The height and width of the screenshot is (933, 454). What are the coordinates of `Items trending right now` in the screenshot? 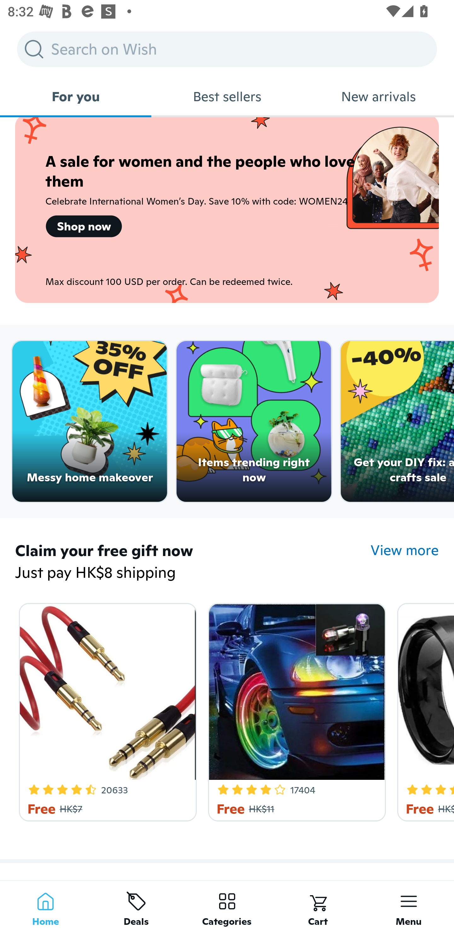 It's located at (254, 422).